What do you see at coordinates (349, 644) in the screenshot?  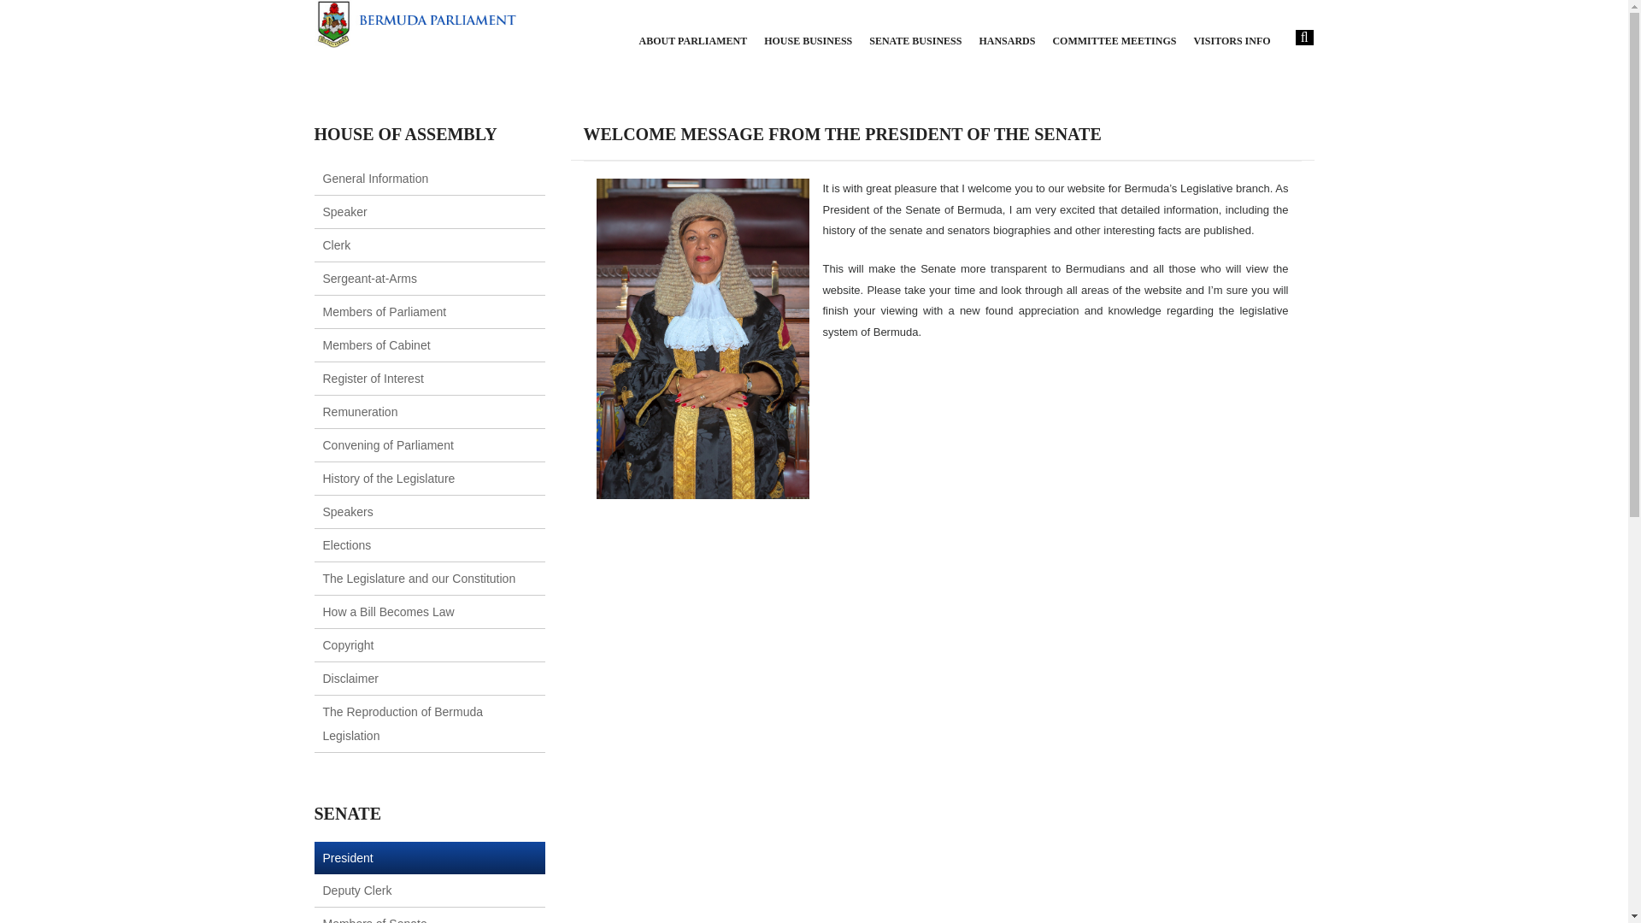 I see `Copyright` at bounding box center [349, 644].